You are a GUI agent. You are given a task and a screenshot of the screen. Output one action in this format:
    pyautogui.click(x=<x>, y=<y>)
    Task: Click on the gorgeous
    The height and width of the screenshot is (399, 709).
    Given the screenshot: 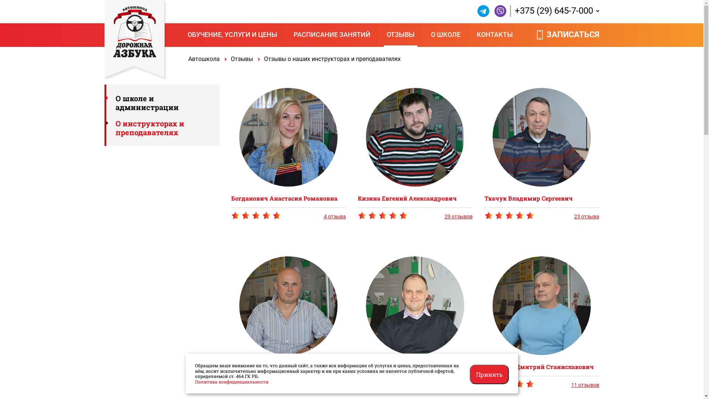 What is the action you would take?
    pyautogui.click(x=393, y=216)
    